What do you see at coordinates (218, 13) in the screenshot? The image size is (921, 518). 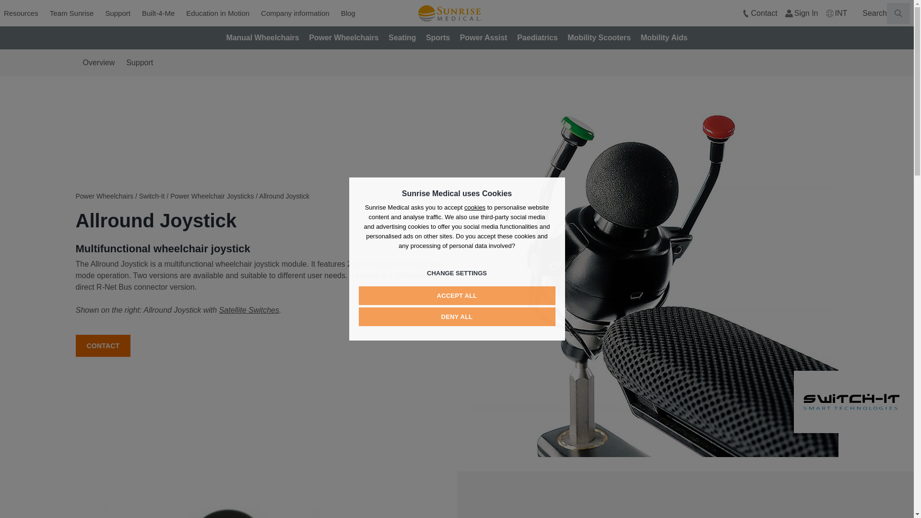 I see `Education in Motion` at bounding box center [218, 13].